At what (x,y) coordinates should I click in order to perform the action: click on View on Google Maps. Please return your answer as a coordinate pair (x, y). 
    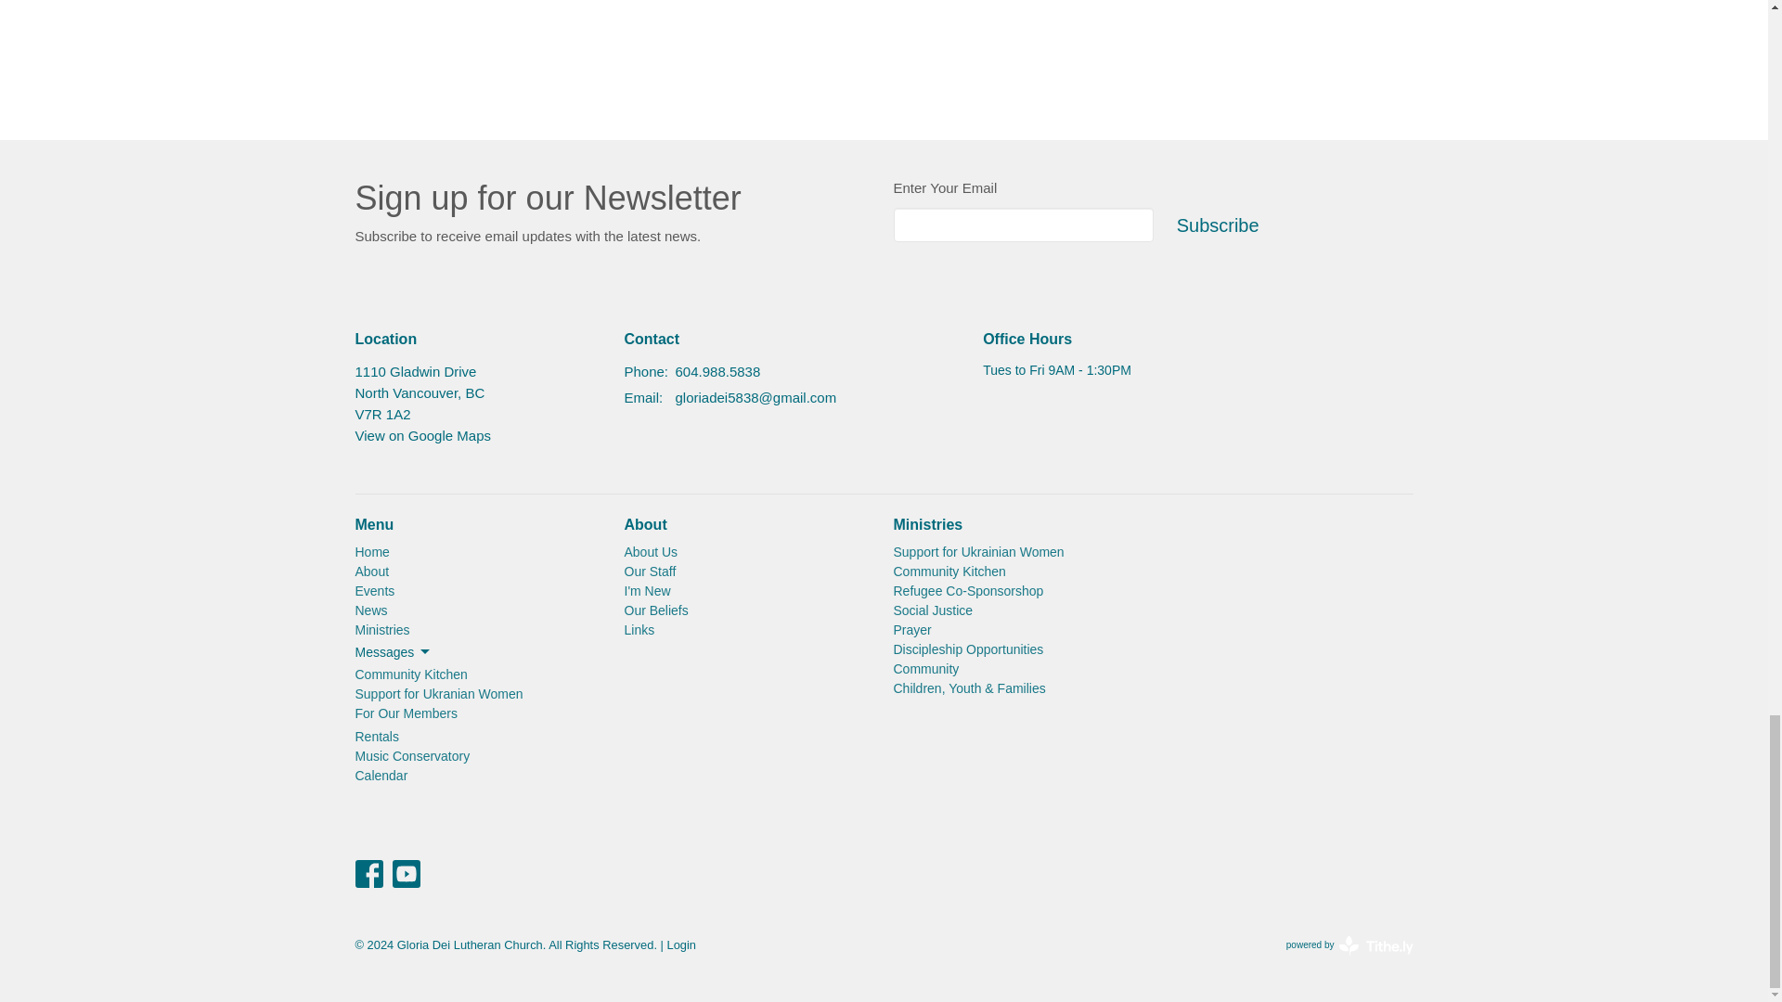
    Looking at the image, I should click on (422, 436).